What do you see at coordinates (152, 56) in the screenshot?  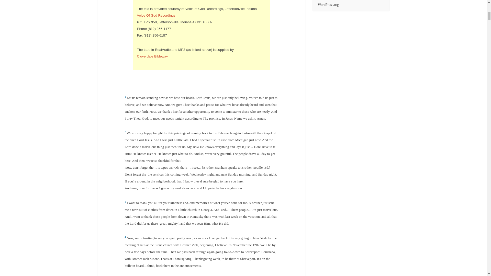 I see `All the tapes in RealAudio and MP3` at bounding box center [152, 56].